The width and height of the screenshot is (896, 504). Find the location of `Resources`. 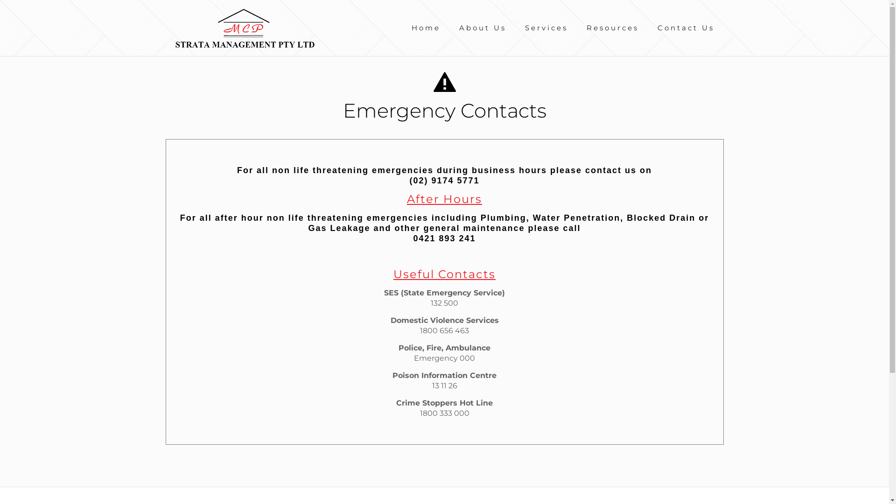

Resources is located at coordinates (612, 28).